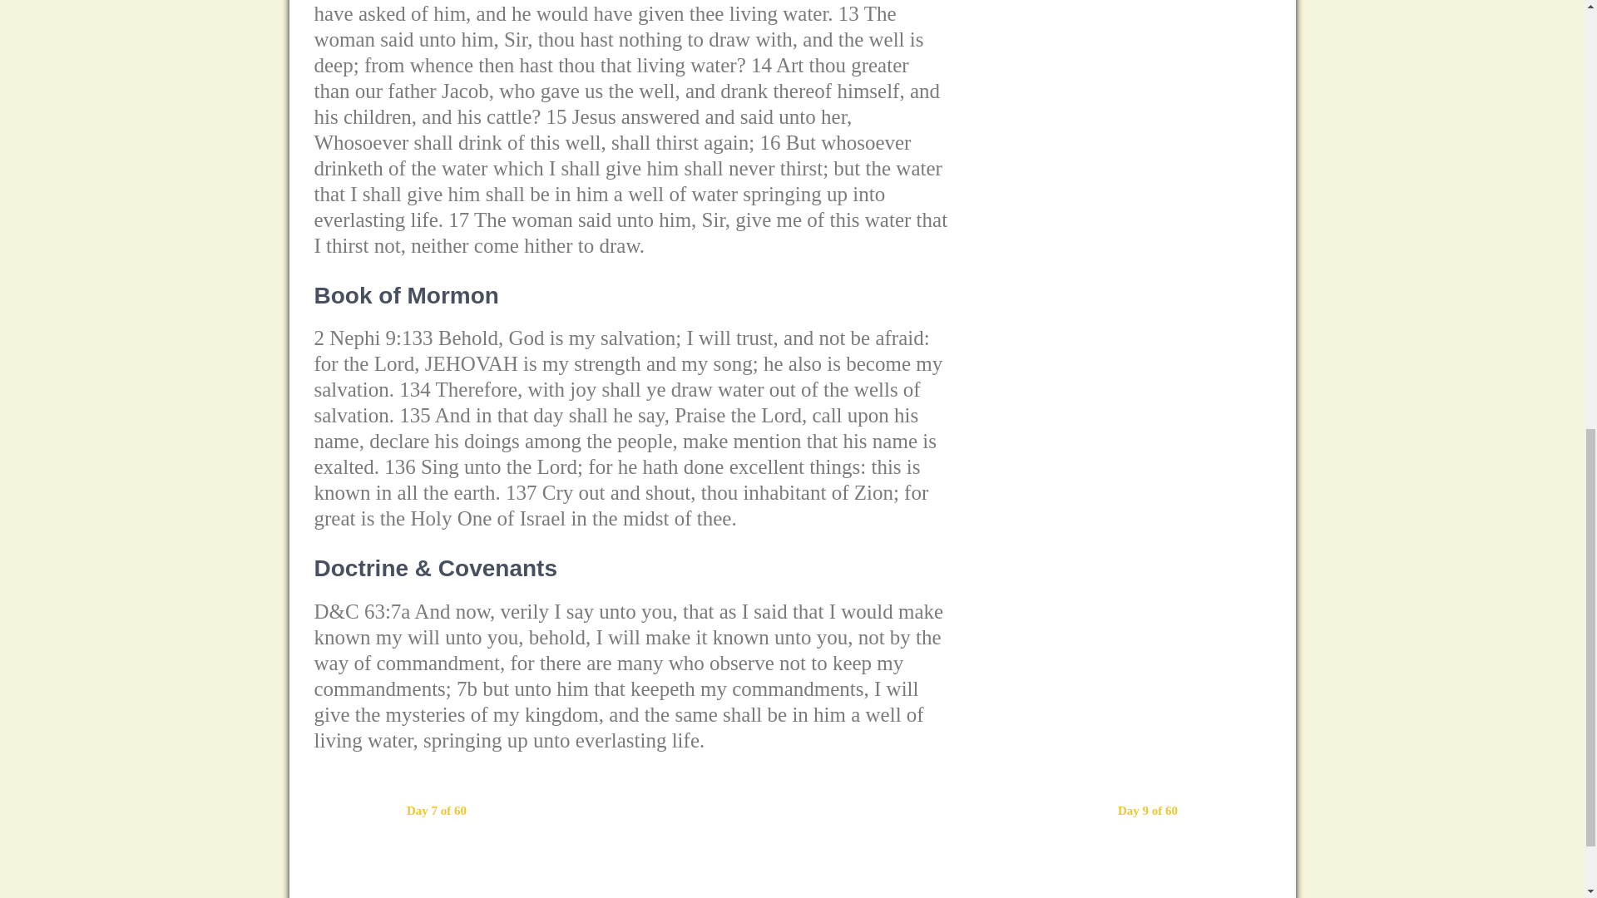 The image size is (1597, 898). Describe the element at coordinates (1148, 810) in the screenshot. I see `Day 9 of 60` at that location.